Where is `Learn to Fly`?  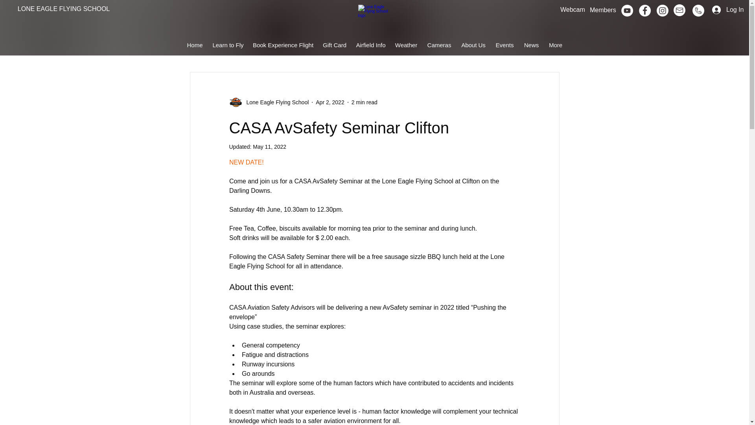 Learn to Fly is located at coordinates (228, 45).